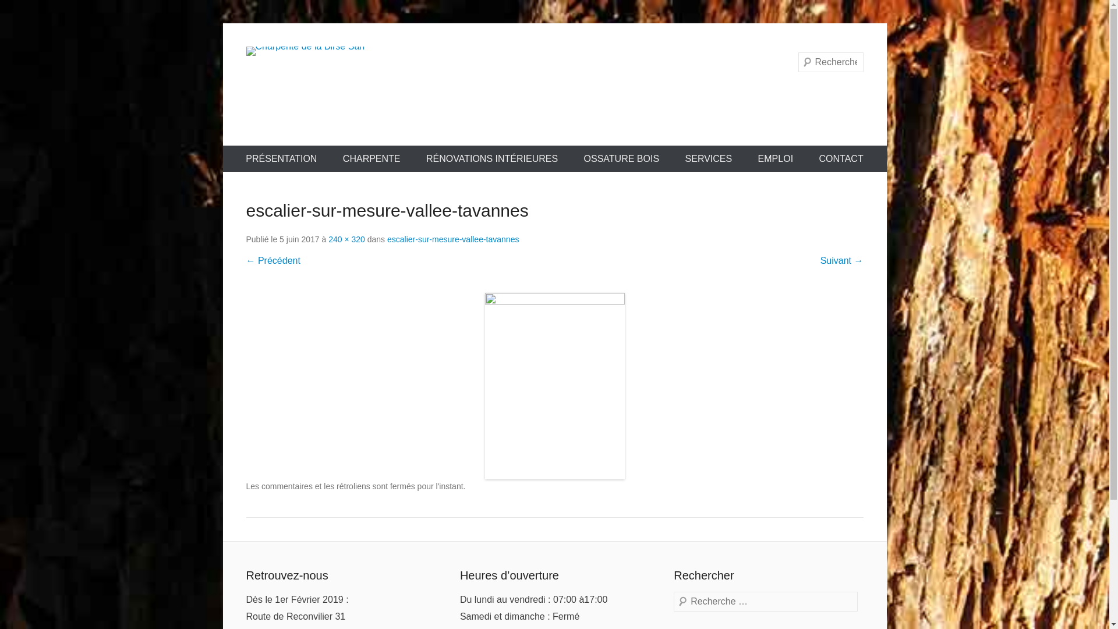 The image size is (1118, 629). I want to click on OSSATURE BOIS, so click(622, 158).